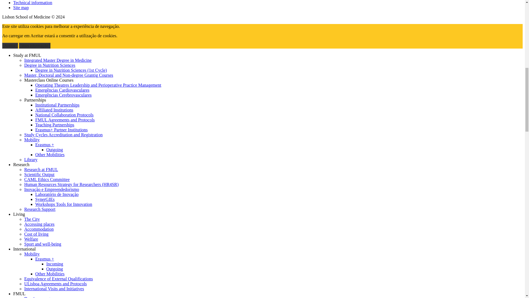 This screenshot has width=529, height=298. Describe the element at coordinates (55, 125) in the screenshot. I see `Teaching Partnerships` at that location.